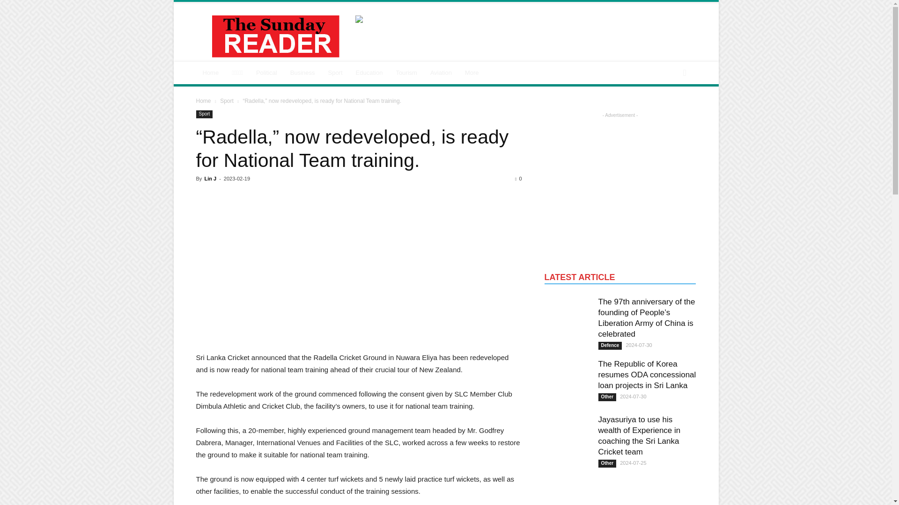 This screenshot has width=899, height=505. What do you see at coordinates (369, 73) in the screenshot?
I see `Education` at bounding box center [369, 73].